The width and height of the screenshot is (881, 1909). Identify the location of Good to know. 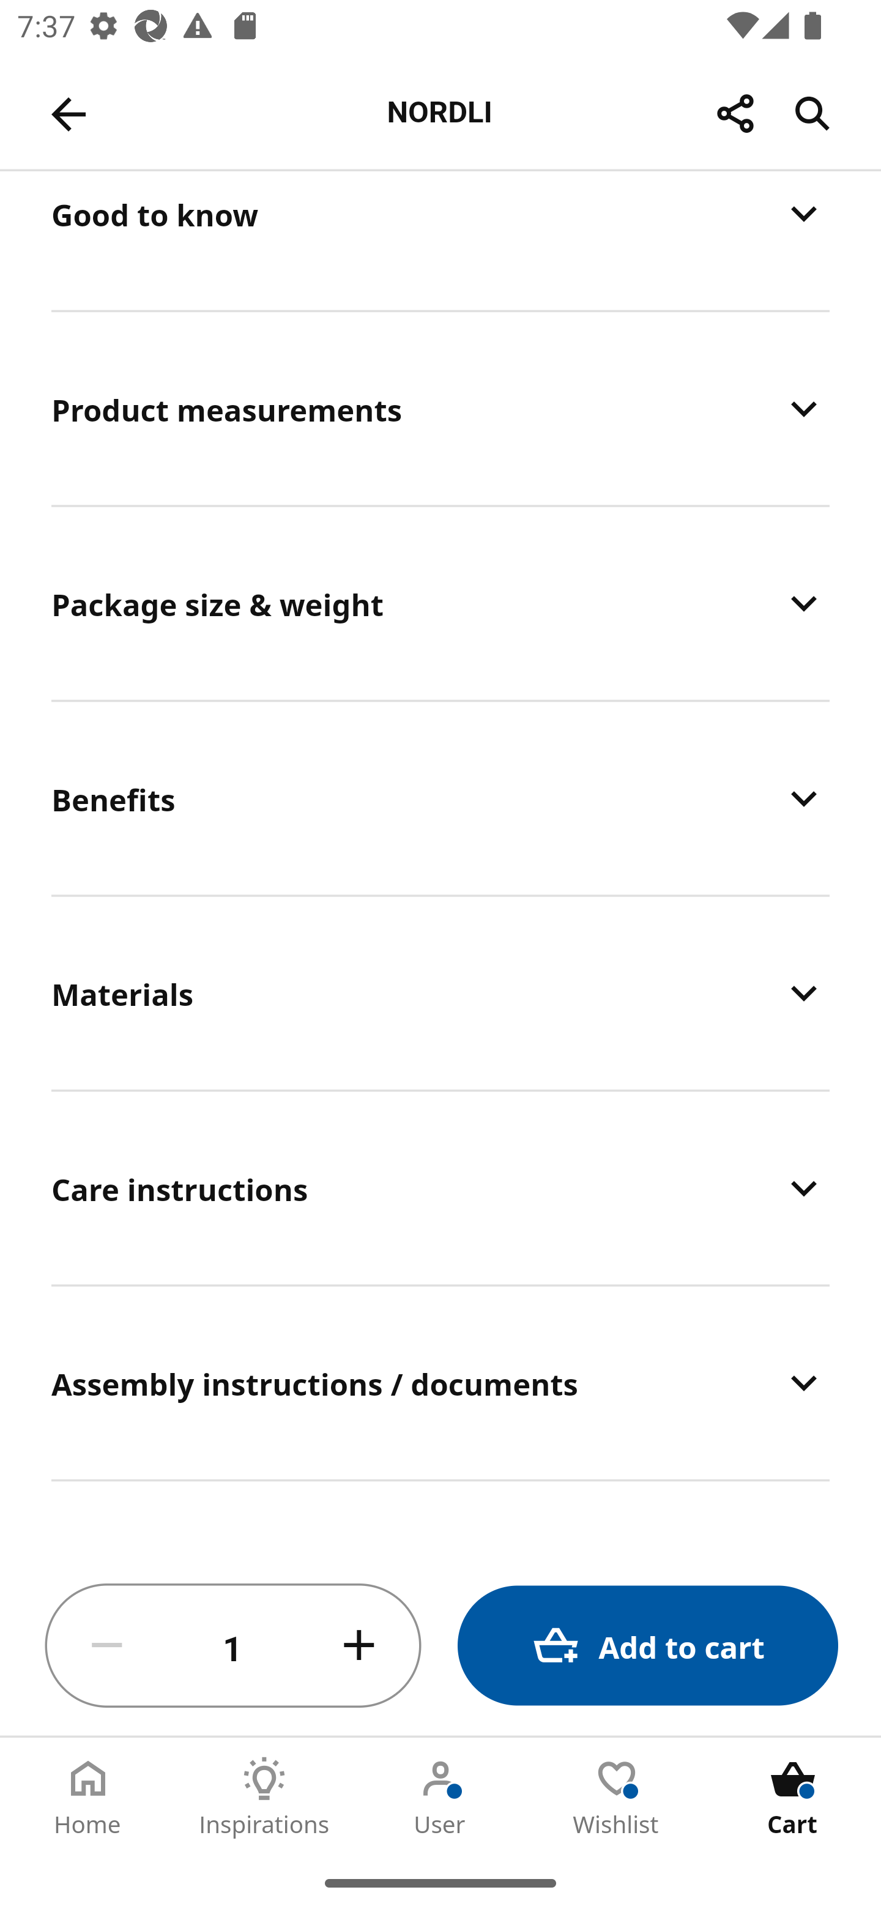
(441, 239).